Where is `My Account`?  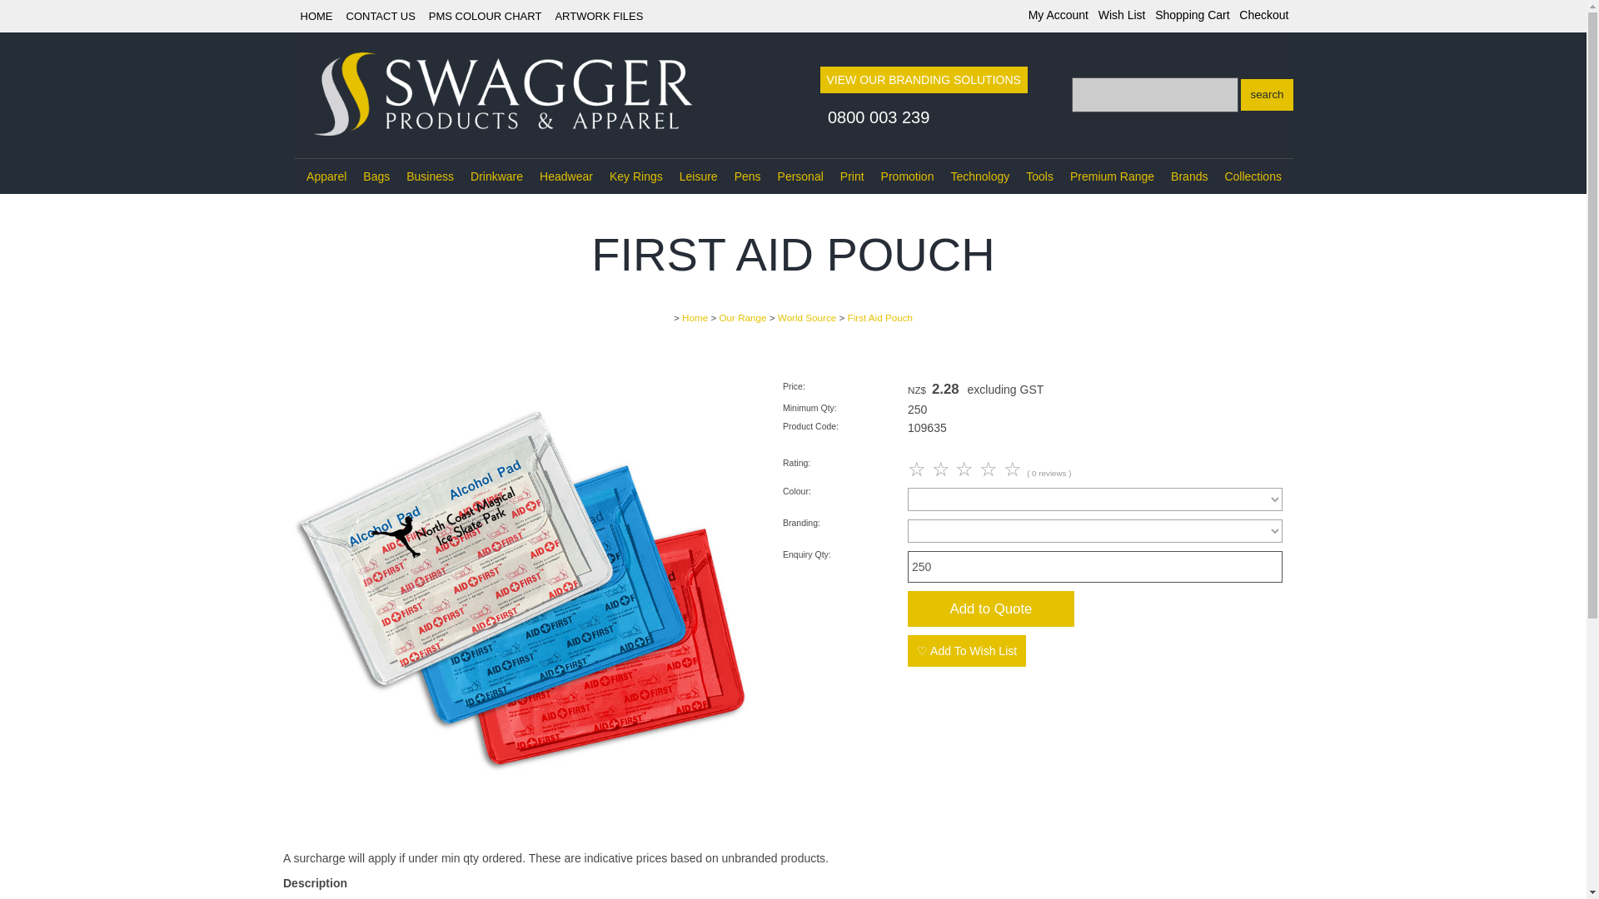
My Account is located at coordinates (1058, 14).